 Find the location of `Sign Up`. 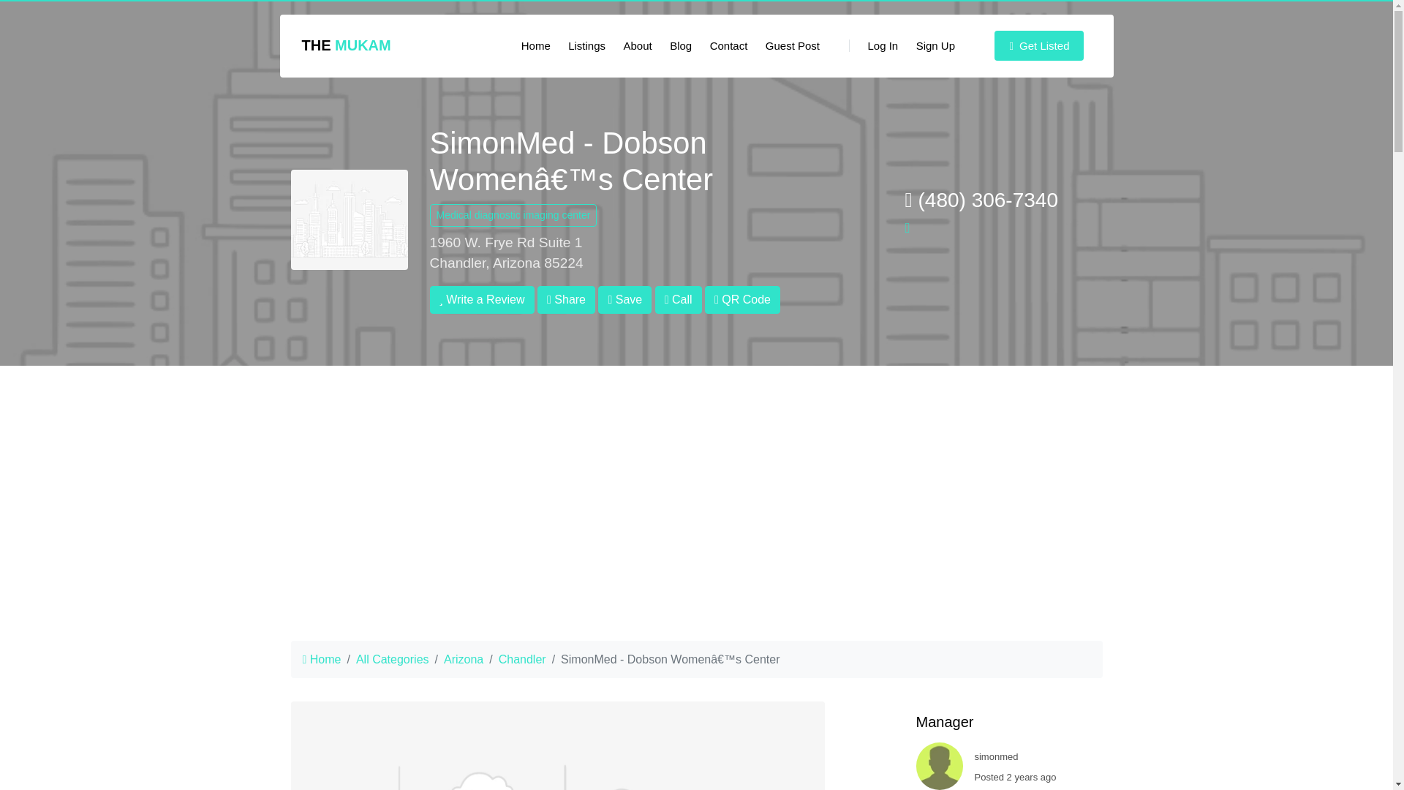

Sign Up is located at coordinates (935, 46).